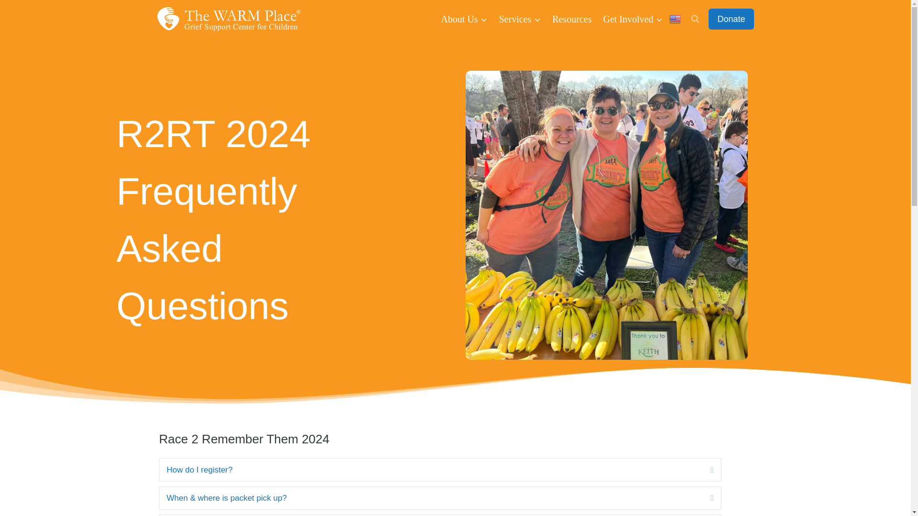 This screenshot has height=516, width=918. I want to click on How do I register?, so click(431, 469).